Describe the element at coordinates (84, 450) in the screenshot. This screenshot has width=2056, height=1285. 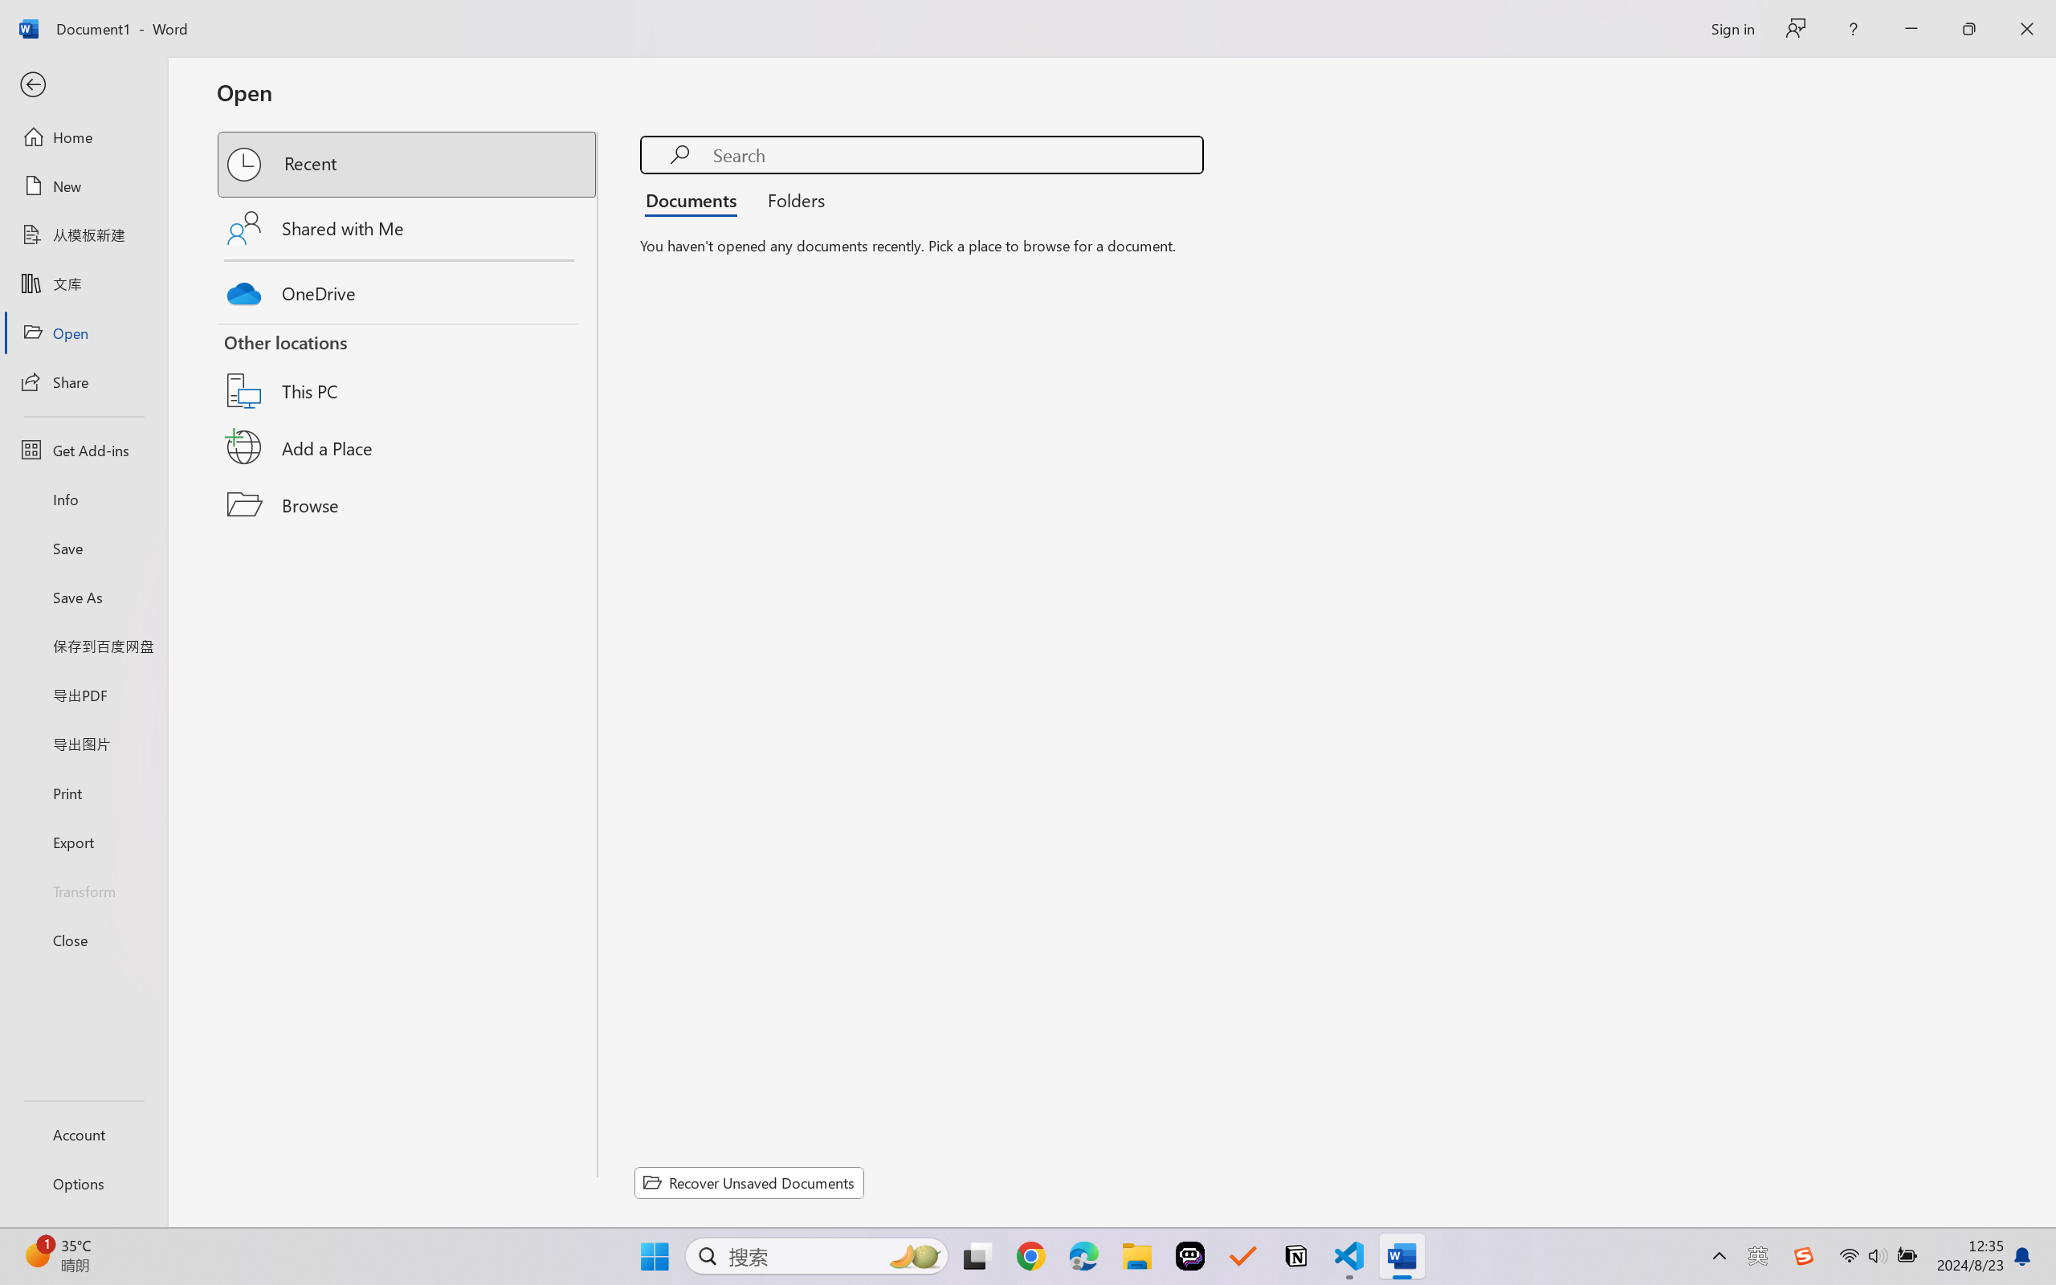
I see `Get Add-ins` at that location.